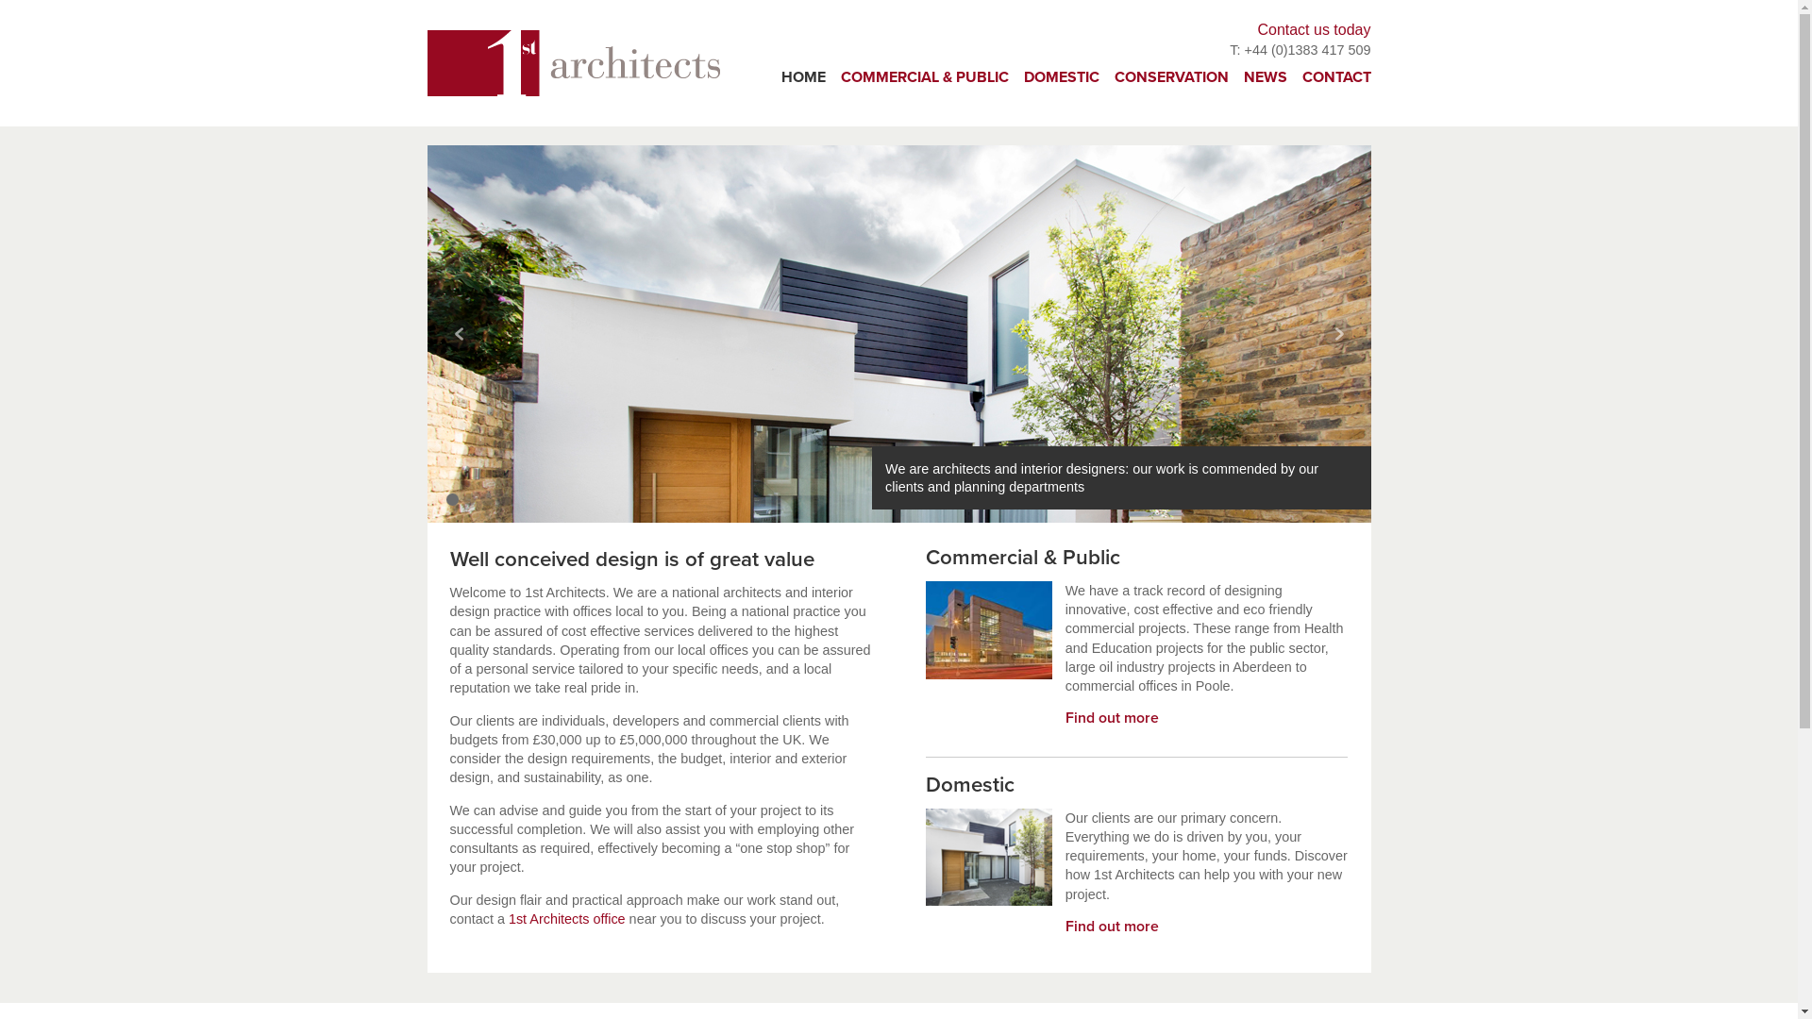 This screenshot has width=1812, height=1019. Describe the element at coordinates (1061, 77) in the screenshot. I see `DOMESTIC` at that location.